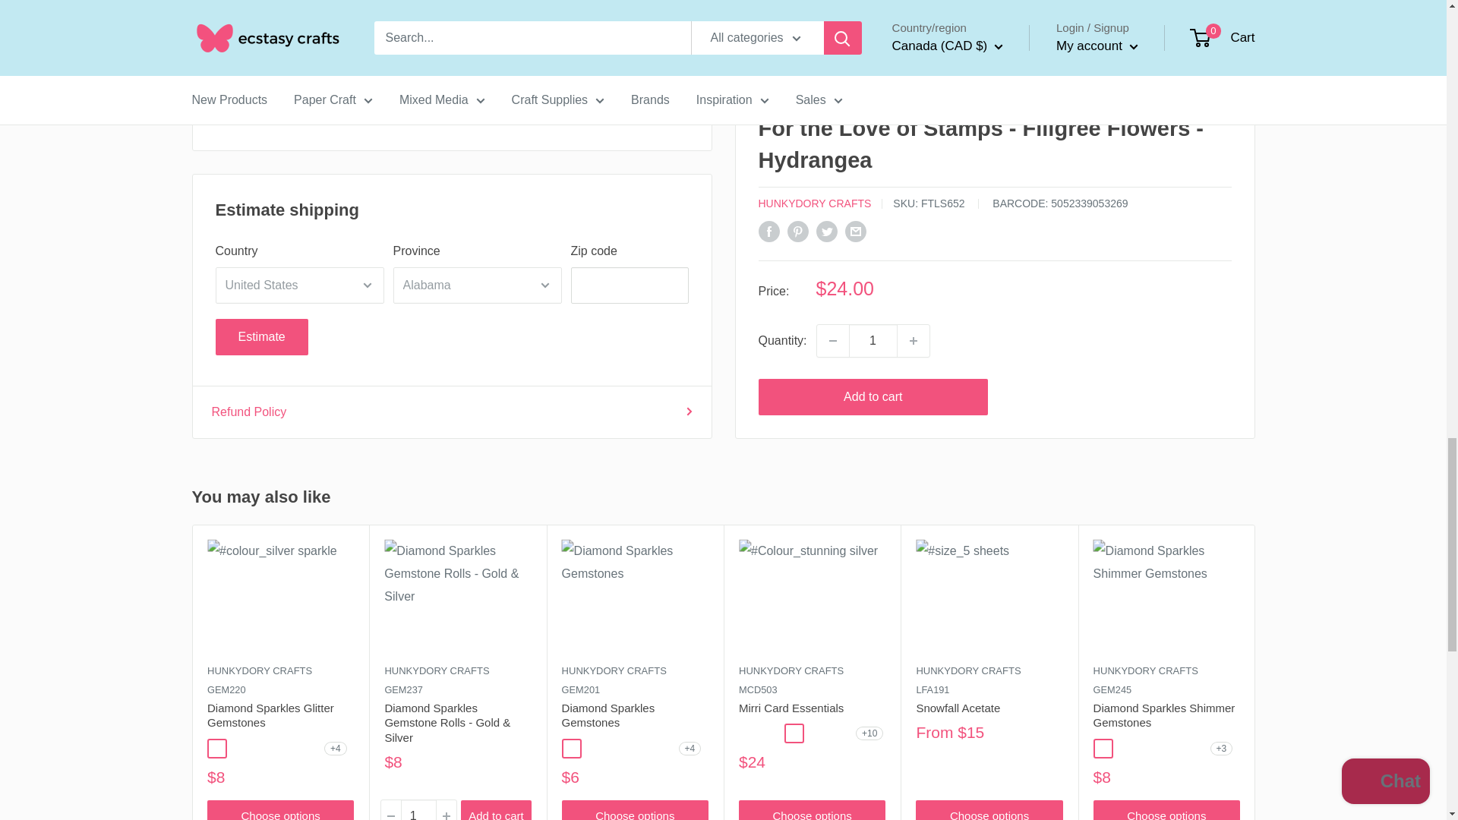  I want to click on Blue Sparkles, so click(307, 749).